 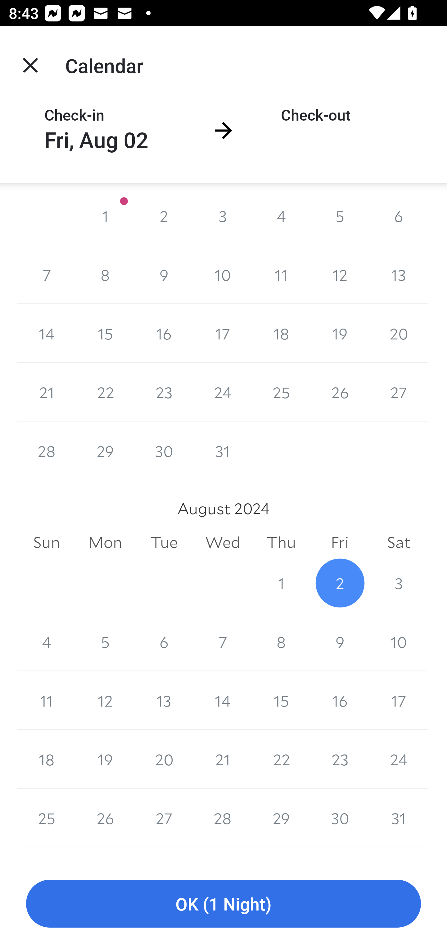 I want to click on 5 5 August 2024, so click(x=105, y=642).